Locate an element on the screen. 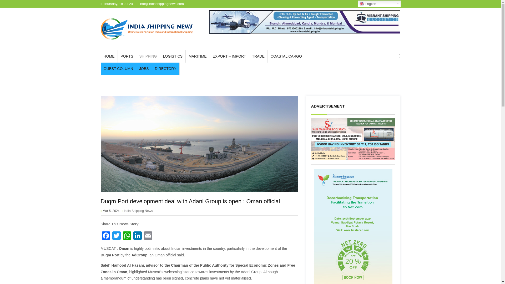 The height and width of the screenshot is (284, 505). Twitter is located at coordinates (116, 236).